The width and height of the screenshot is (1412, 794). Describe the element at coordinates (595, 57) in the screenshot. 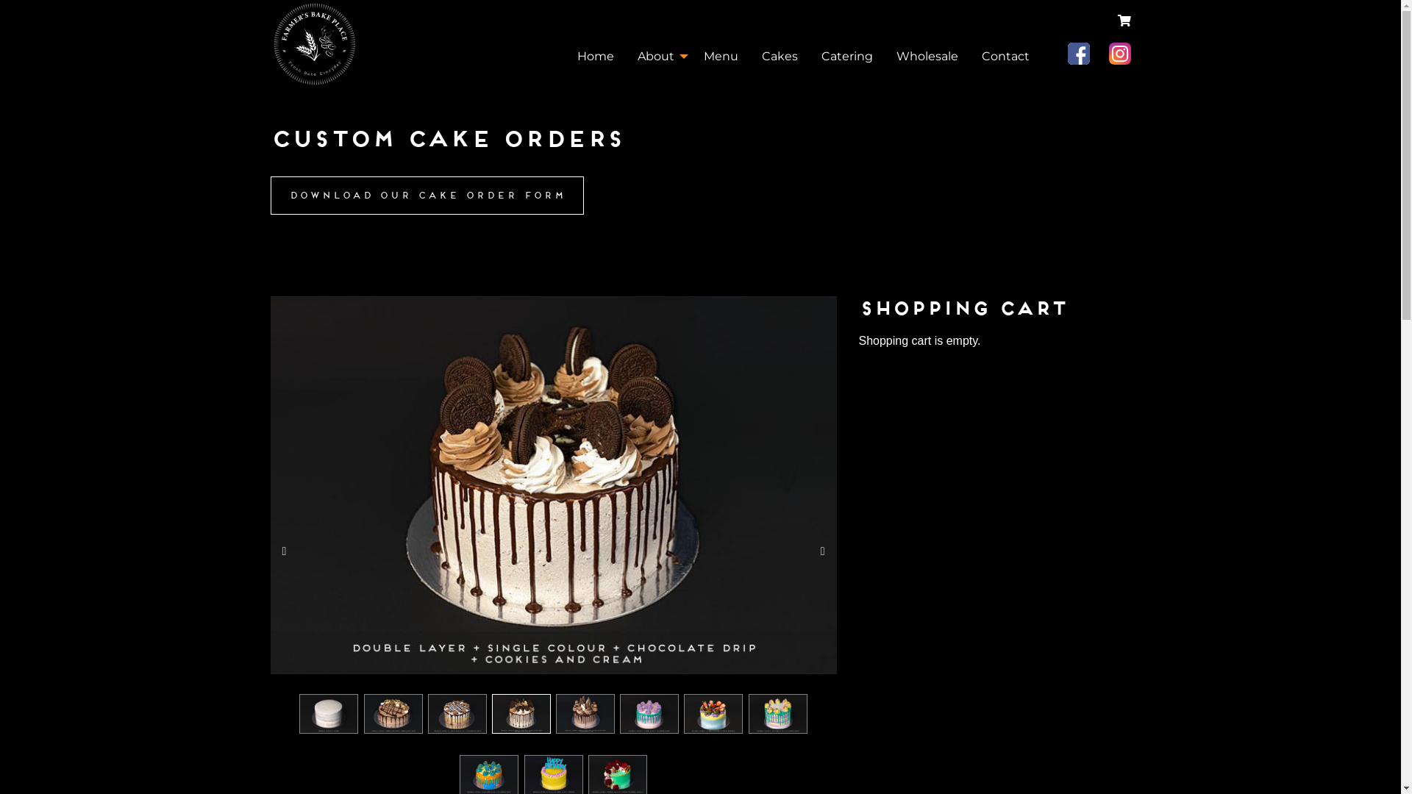

I see `Home` at that location.